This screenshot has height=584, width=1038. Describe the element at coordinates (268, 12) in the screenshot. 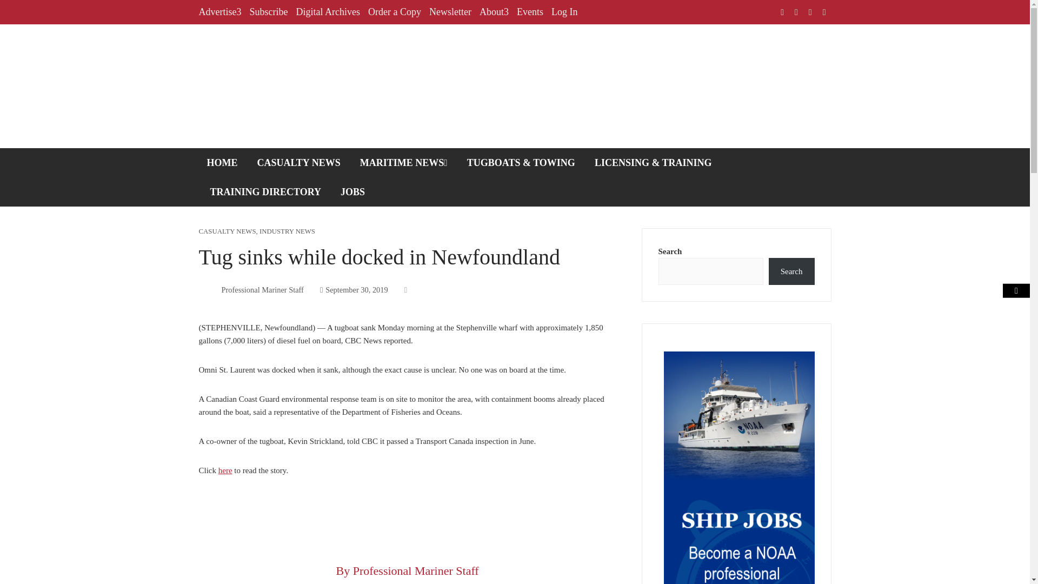

I see `Subscribe` at that location.